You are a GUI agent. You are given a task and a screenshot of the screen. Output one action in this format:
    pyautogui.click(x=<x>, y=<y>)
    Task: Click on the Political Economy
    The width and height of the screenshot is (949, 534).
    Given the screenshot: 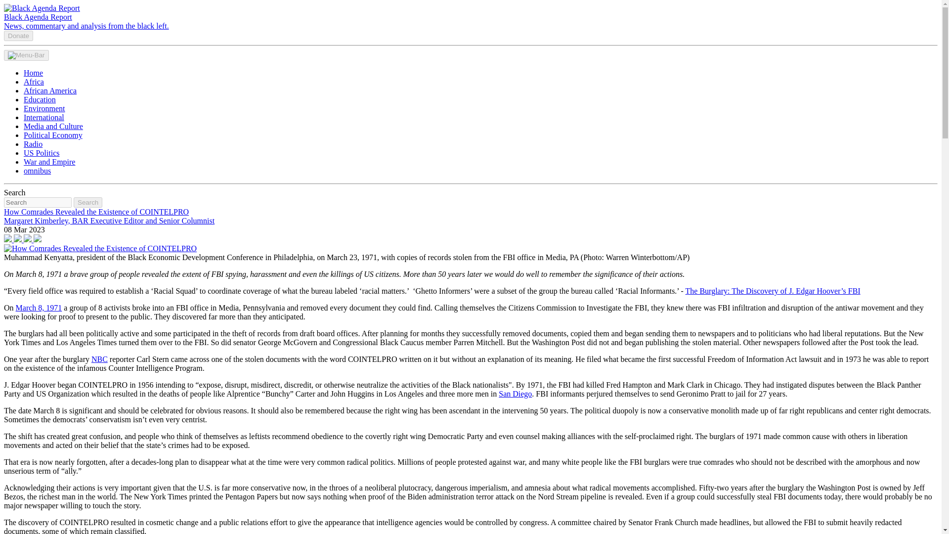 What is the action you would take?
    pyautogui.click(x=53, y=134)
    